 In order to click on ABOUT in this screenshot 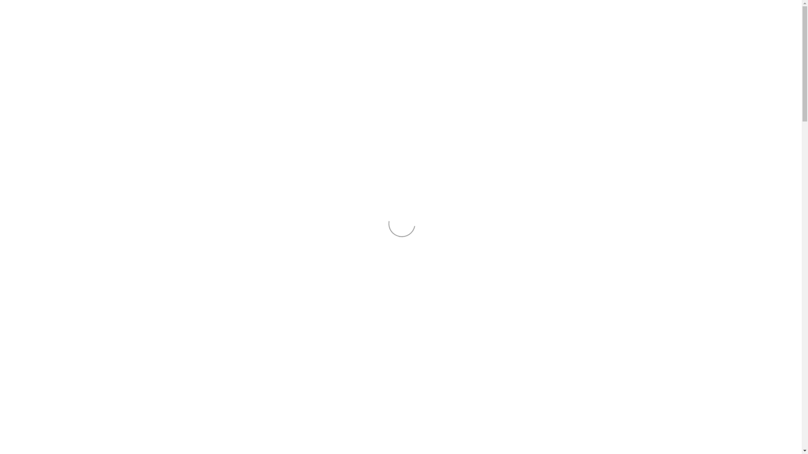, I will do `click(588, 81)`.